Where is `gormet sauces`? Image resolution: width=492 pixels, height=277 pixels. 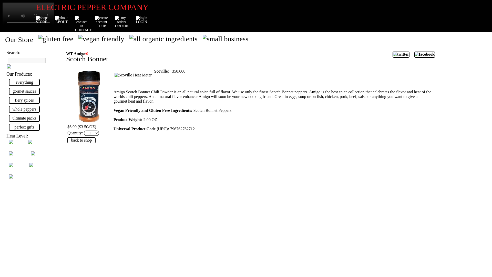
gormet sauces is located at coordinates (24, 91).